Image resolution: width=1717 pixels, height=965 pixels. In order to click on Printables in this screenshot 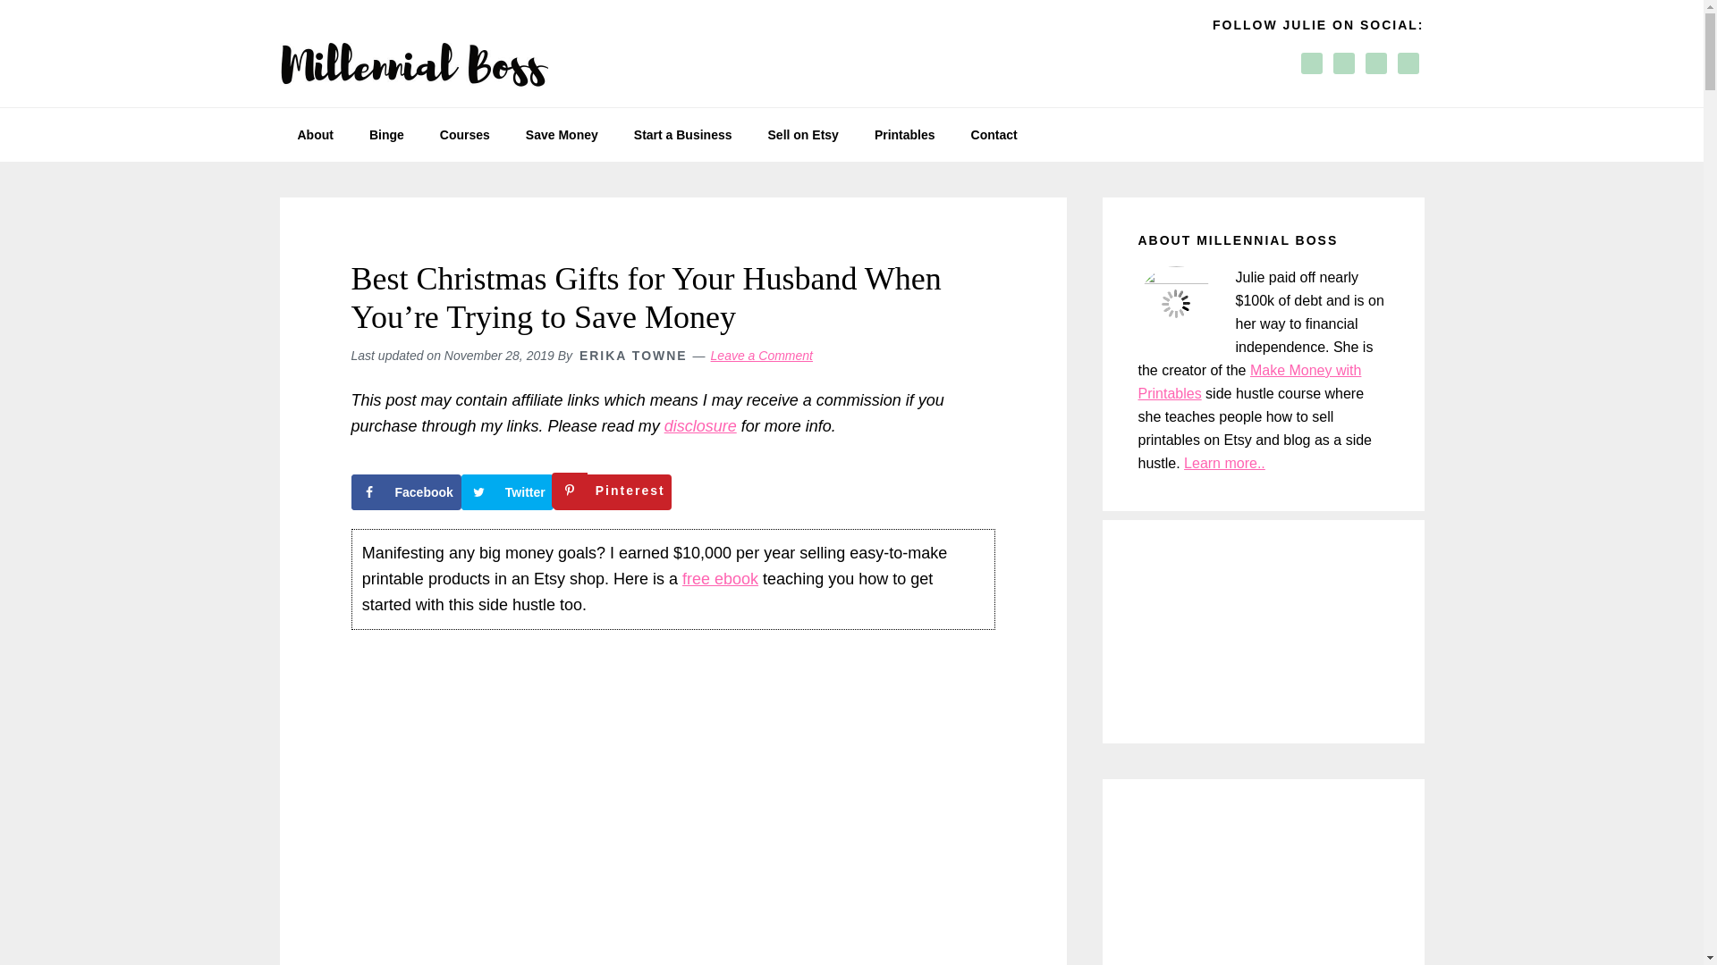, I will do `click(905, 134)`.